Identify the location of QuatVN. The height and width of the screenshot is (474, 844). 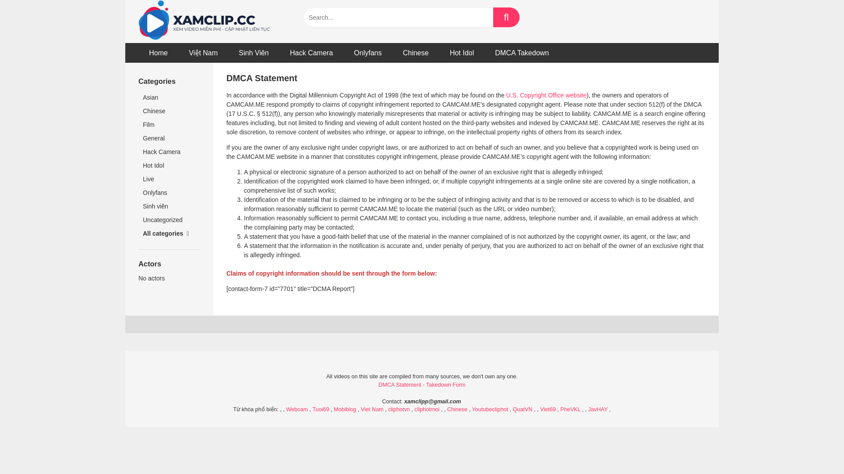
(522, 409).